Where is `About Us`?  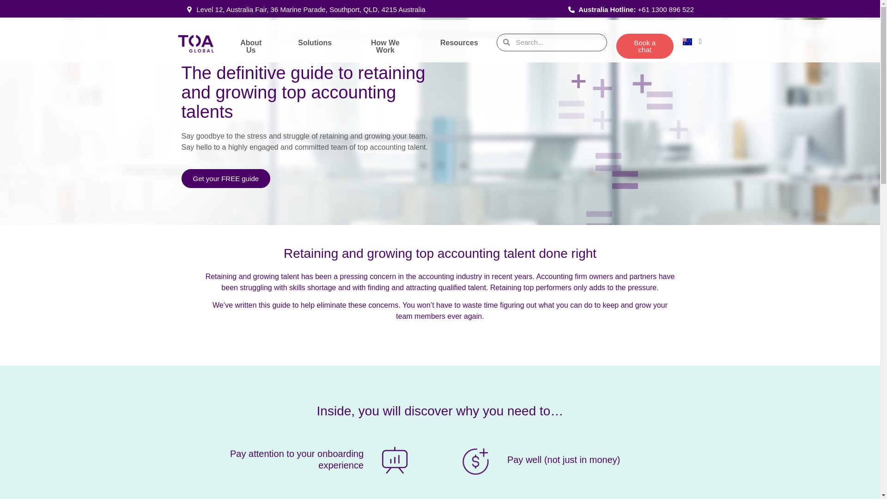 About Us is located at coordinates (250, 46).